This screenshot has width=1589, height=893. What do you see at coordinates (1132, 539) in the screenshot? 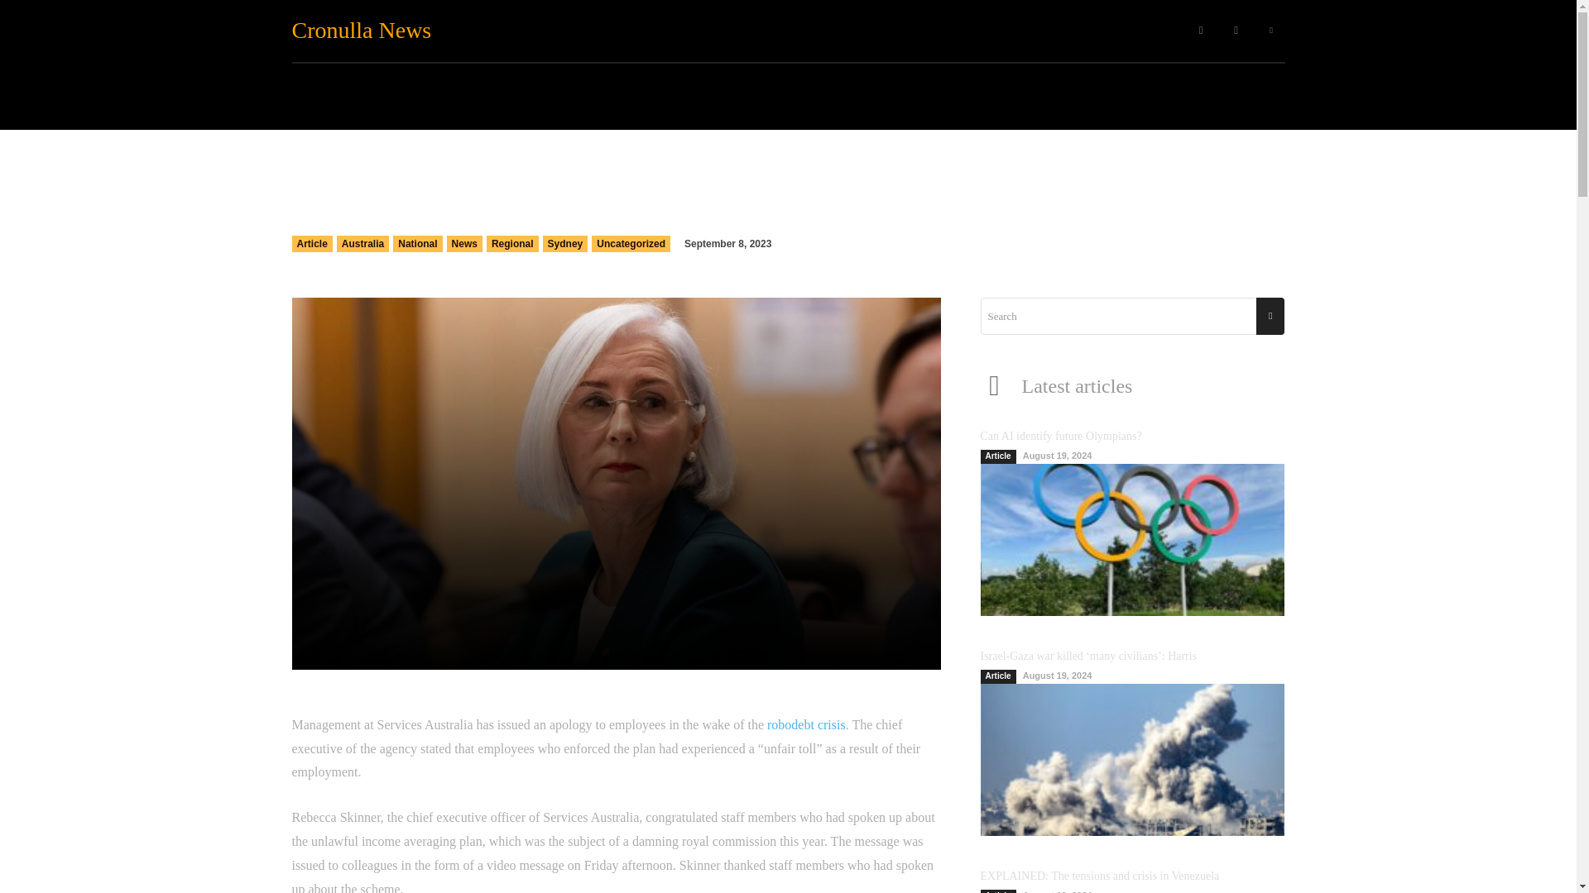
I see `Can AI identify future Olympians?` at bounding box center [1132, 539].